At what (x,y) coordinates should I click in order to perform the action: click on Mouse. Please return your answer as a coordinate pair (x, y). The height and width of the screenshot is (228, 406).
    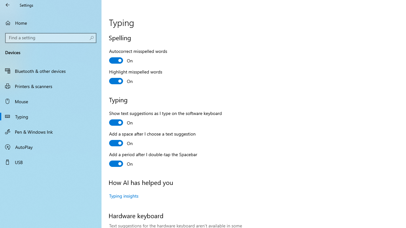
    Looking at the image, I should click on (51, 101).